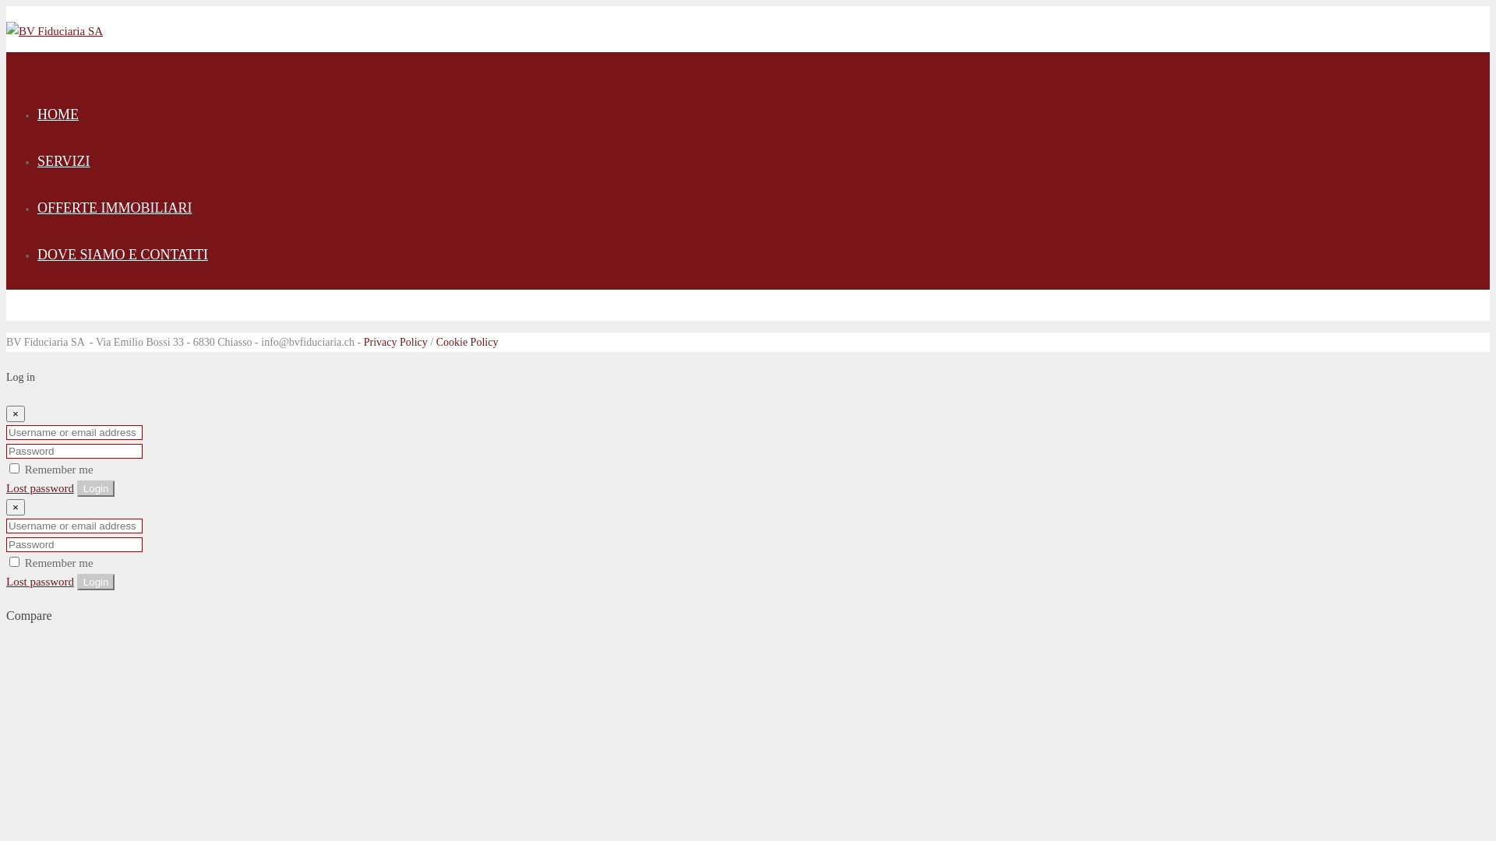 The height and width of the screenshot is (841, 1496). Describe the element at coordinates (64, 165) in the screenshot. I see `SERVIZI` at that location.